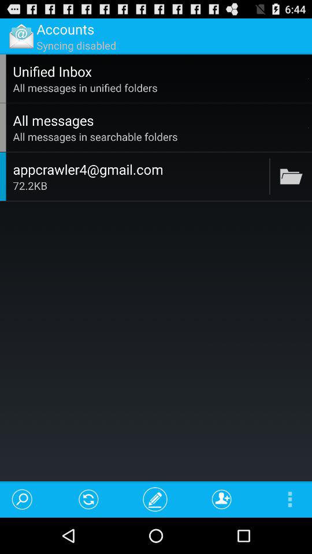 Image resolution: width=312 pixels, height=554 pixels. Describe the element at coordinates (309, 127) in the screenshot. I see `tap item next to all messages app` at that location.